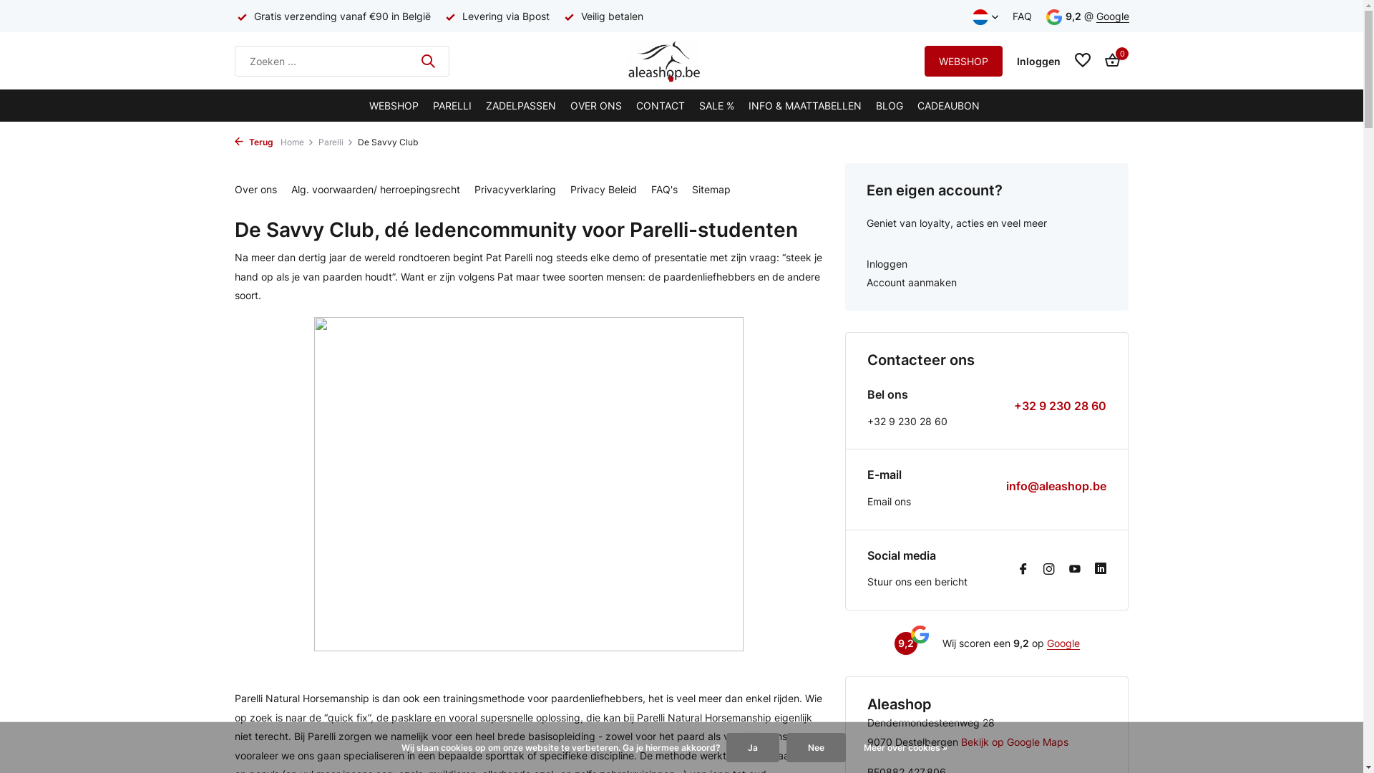 The width and height of the screenshot is (1374, 773). Describe the element at coordinates (427, 61) in the screenshot. I see `Zoeken` at that location.